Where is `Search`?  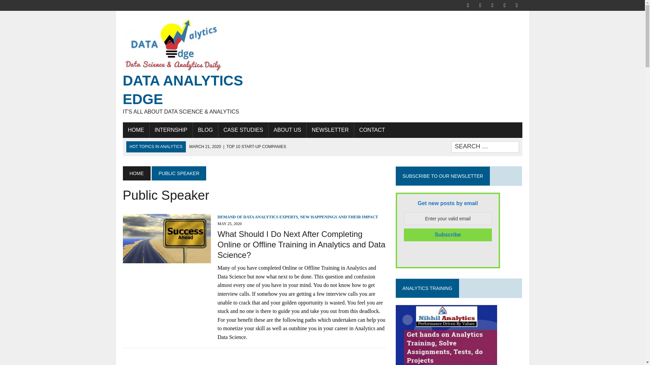 Search is located at coordinates (34, 6).